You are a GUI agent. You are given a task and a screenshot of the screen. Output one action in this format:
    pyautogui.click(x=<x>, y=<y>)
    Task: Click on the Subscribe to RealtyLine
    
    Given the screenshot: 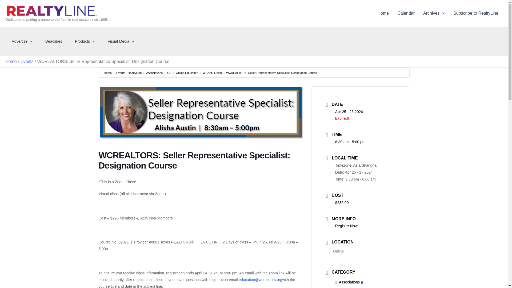 What is the action you would take?
    pyautogui.click(x=476, y=13)
    